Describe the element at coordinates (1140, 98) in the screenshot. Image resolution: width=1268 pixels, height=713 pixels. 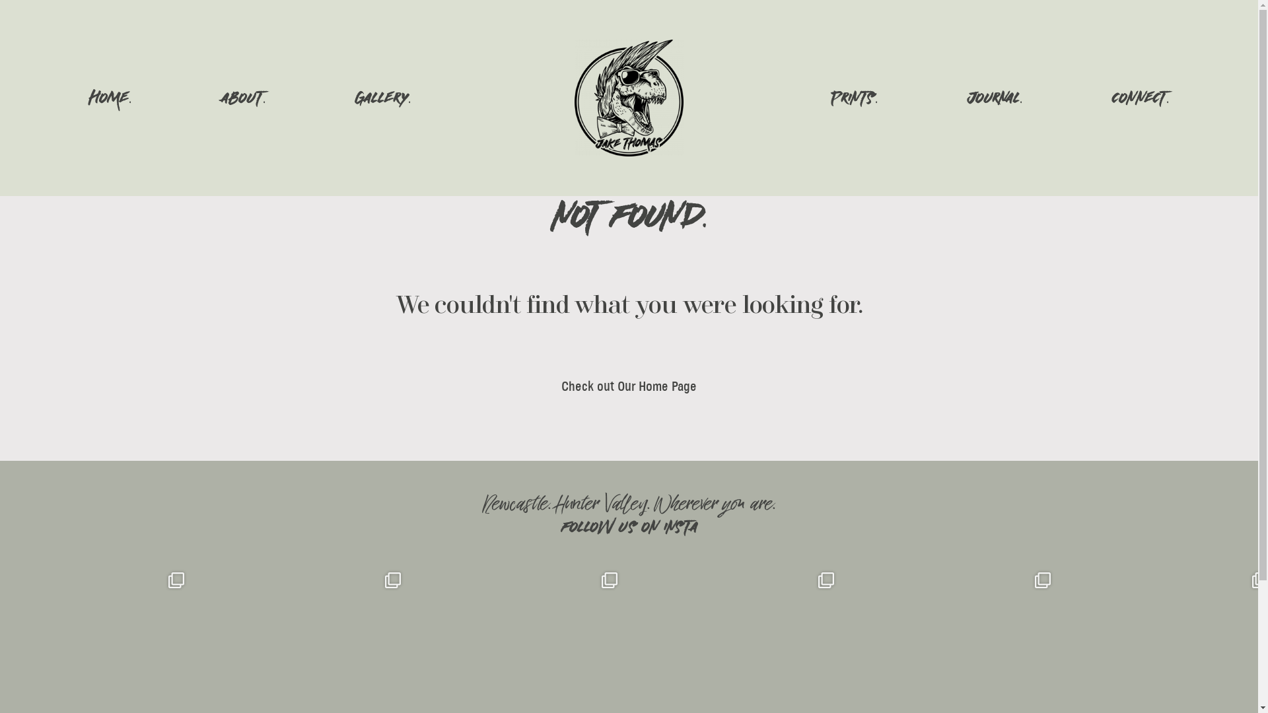
I see `CONNECT.` at that location.